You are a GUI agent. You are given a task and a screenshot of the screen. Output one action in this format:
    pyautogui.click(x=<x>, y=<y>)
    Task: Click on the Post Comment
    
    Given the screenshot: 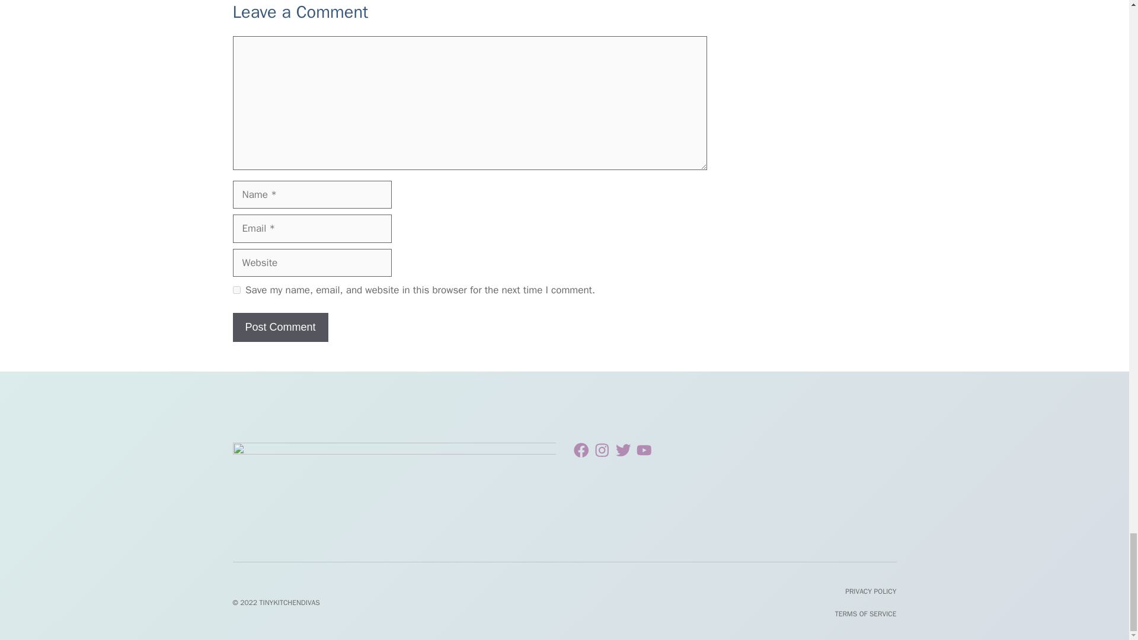 What is the action you would take?
    pyautogui.click(x=280, y=327)
    